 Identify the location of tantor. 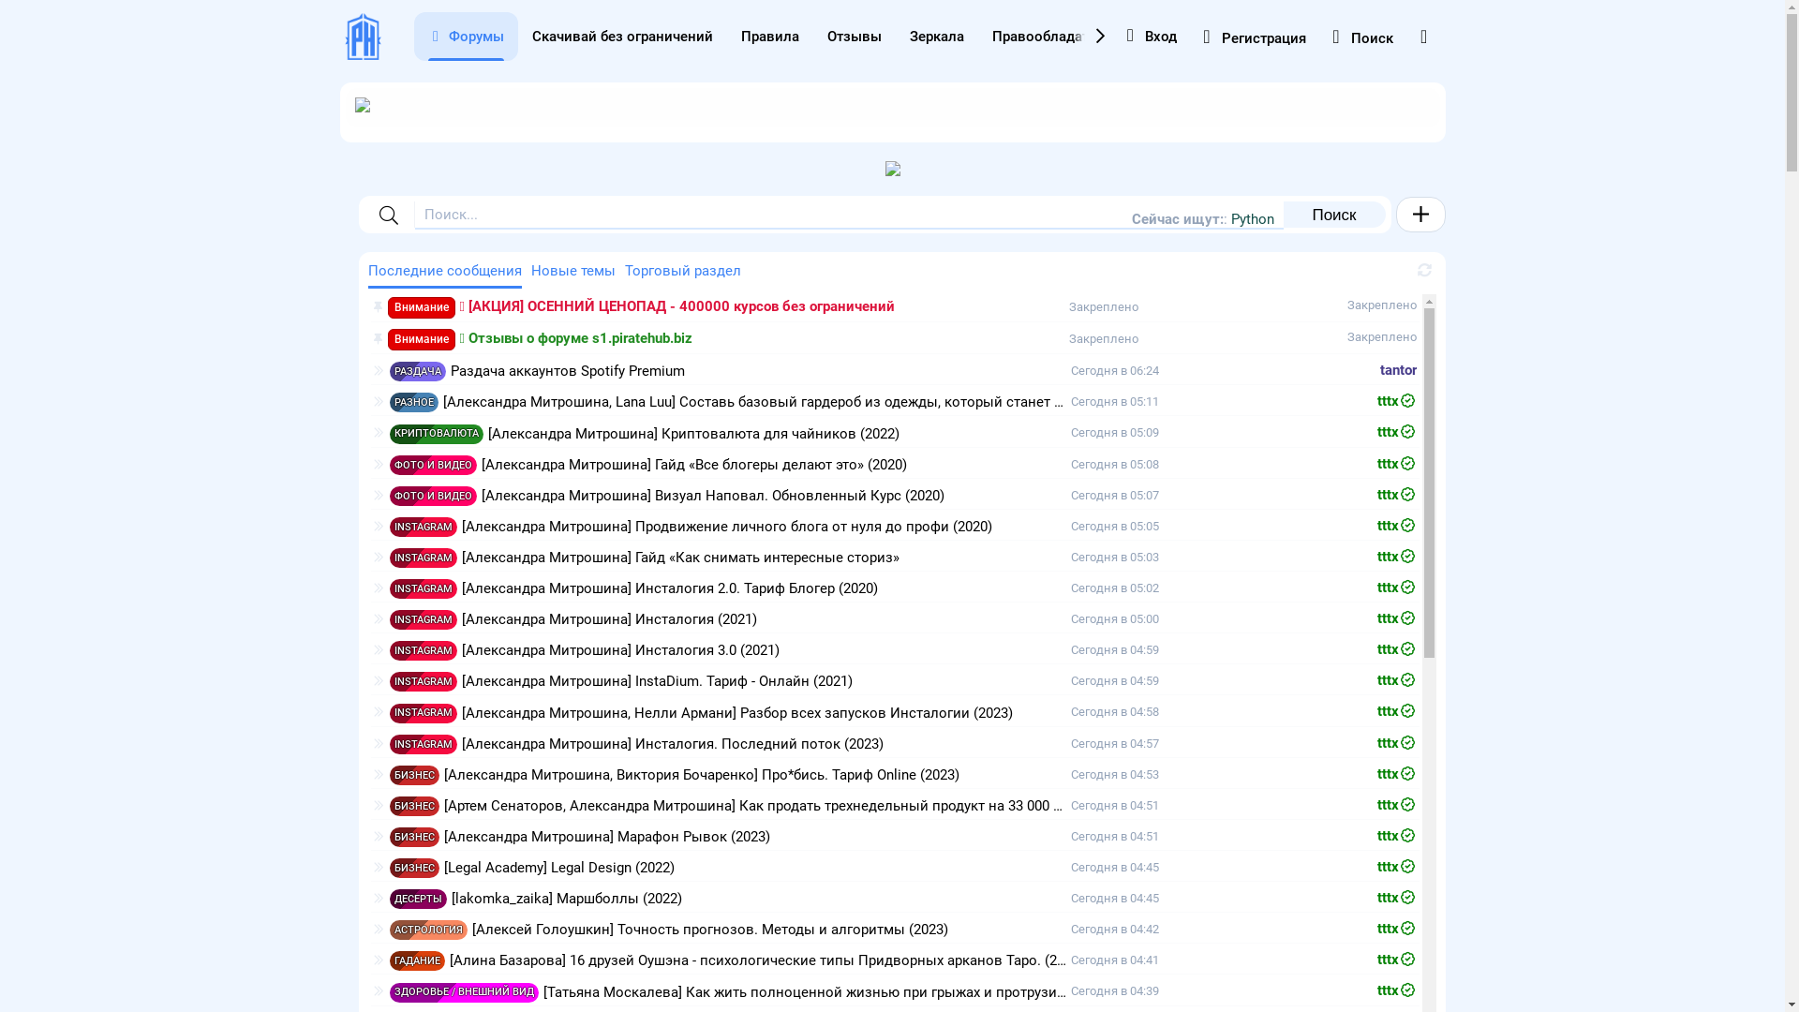
(1398, 370).